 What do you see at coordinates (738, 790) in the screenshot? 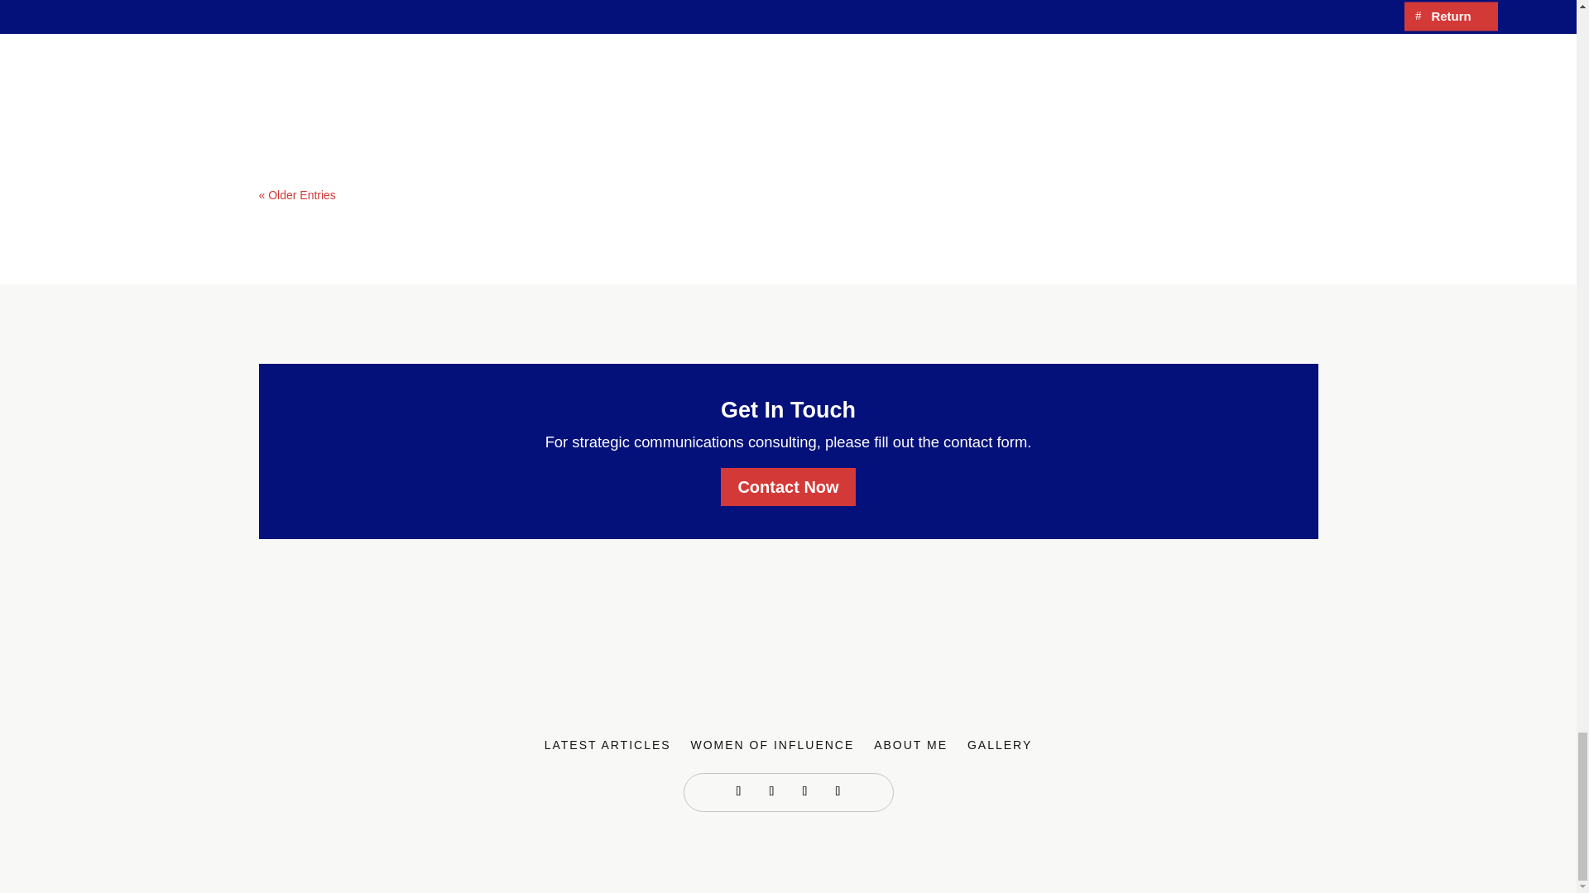
I see `Follow on Facebook` at bounding box center [738, 790].